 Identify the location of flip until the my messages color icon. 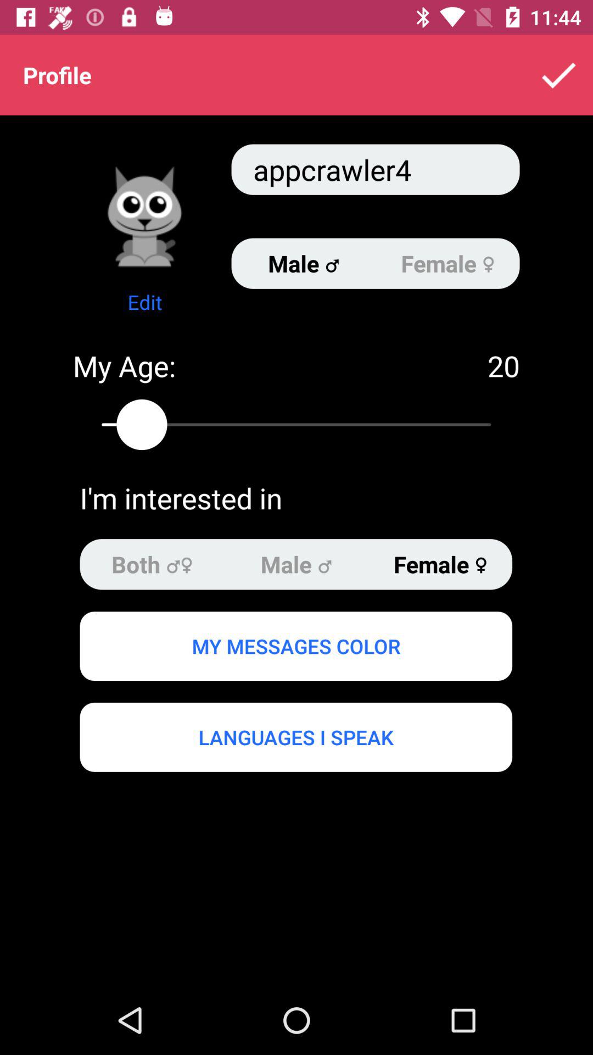
(295, 646).